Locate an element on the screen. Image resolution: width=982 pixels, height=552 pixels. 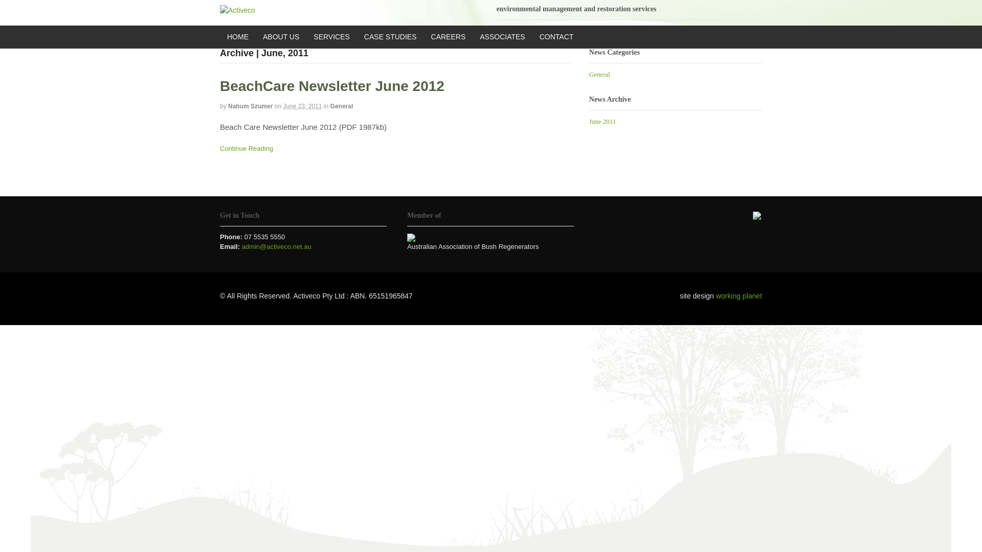
ABOUT US is located at coordinates (281, 37).